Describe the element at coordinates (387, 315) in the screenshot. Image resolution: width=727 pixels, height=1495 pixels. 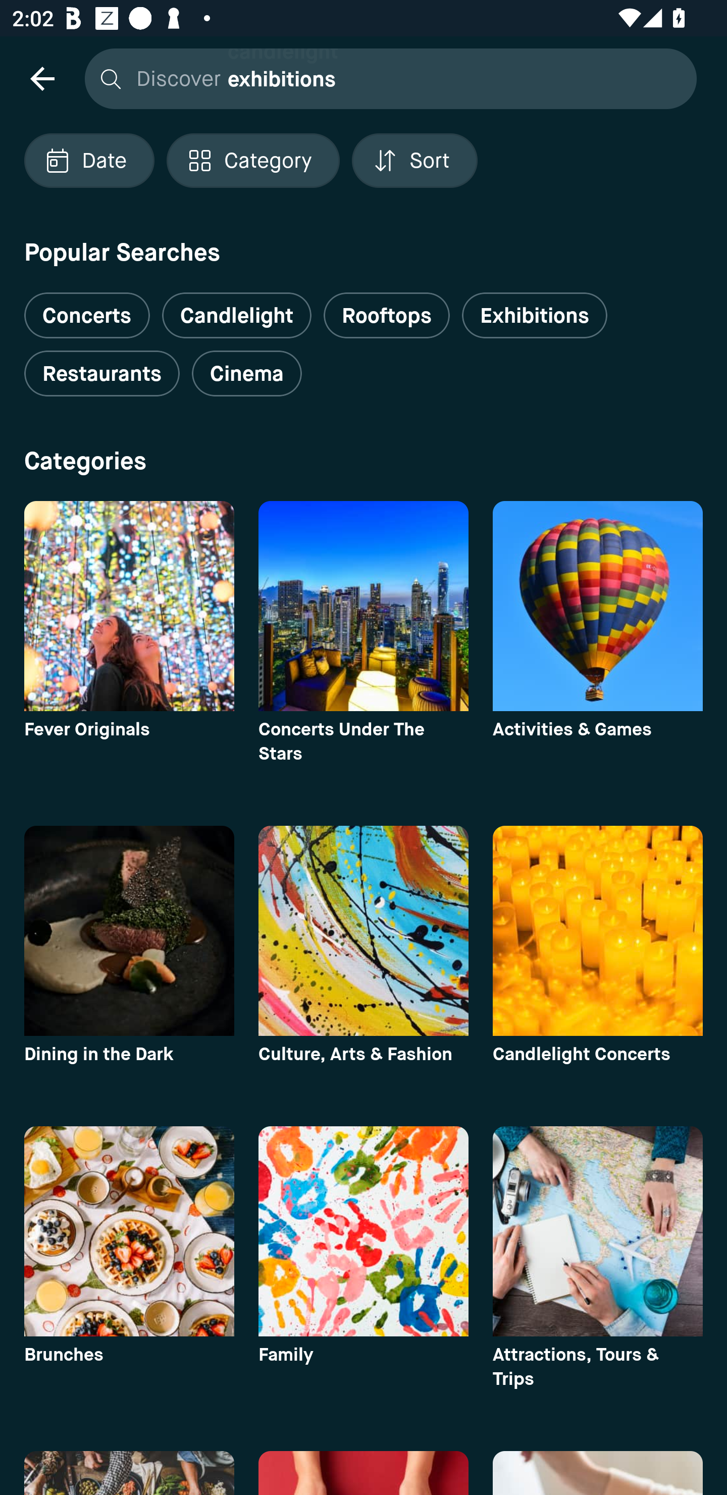
I see `Rooftops` at that location.